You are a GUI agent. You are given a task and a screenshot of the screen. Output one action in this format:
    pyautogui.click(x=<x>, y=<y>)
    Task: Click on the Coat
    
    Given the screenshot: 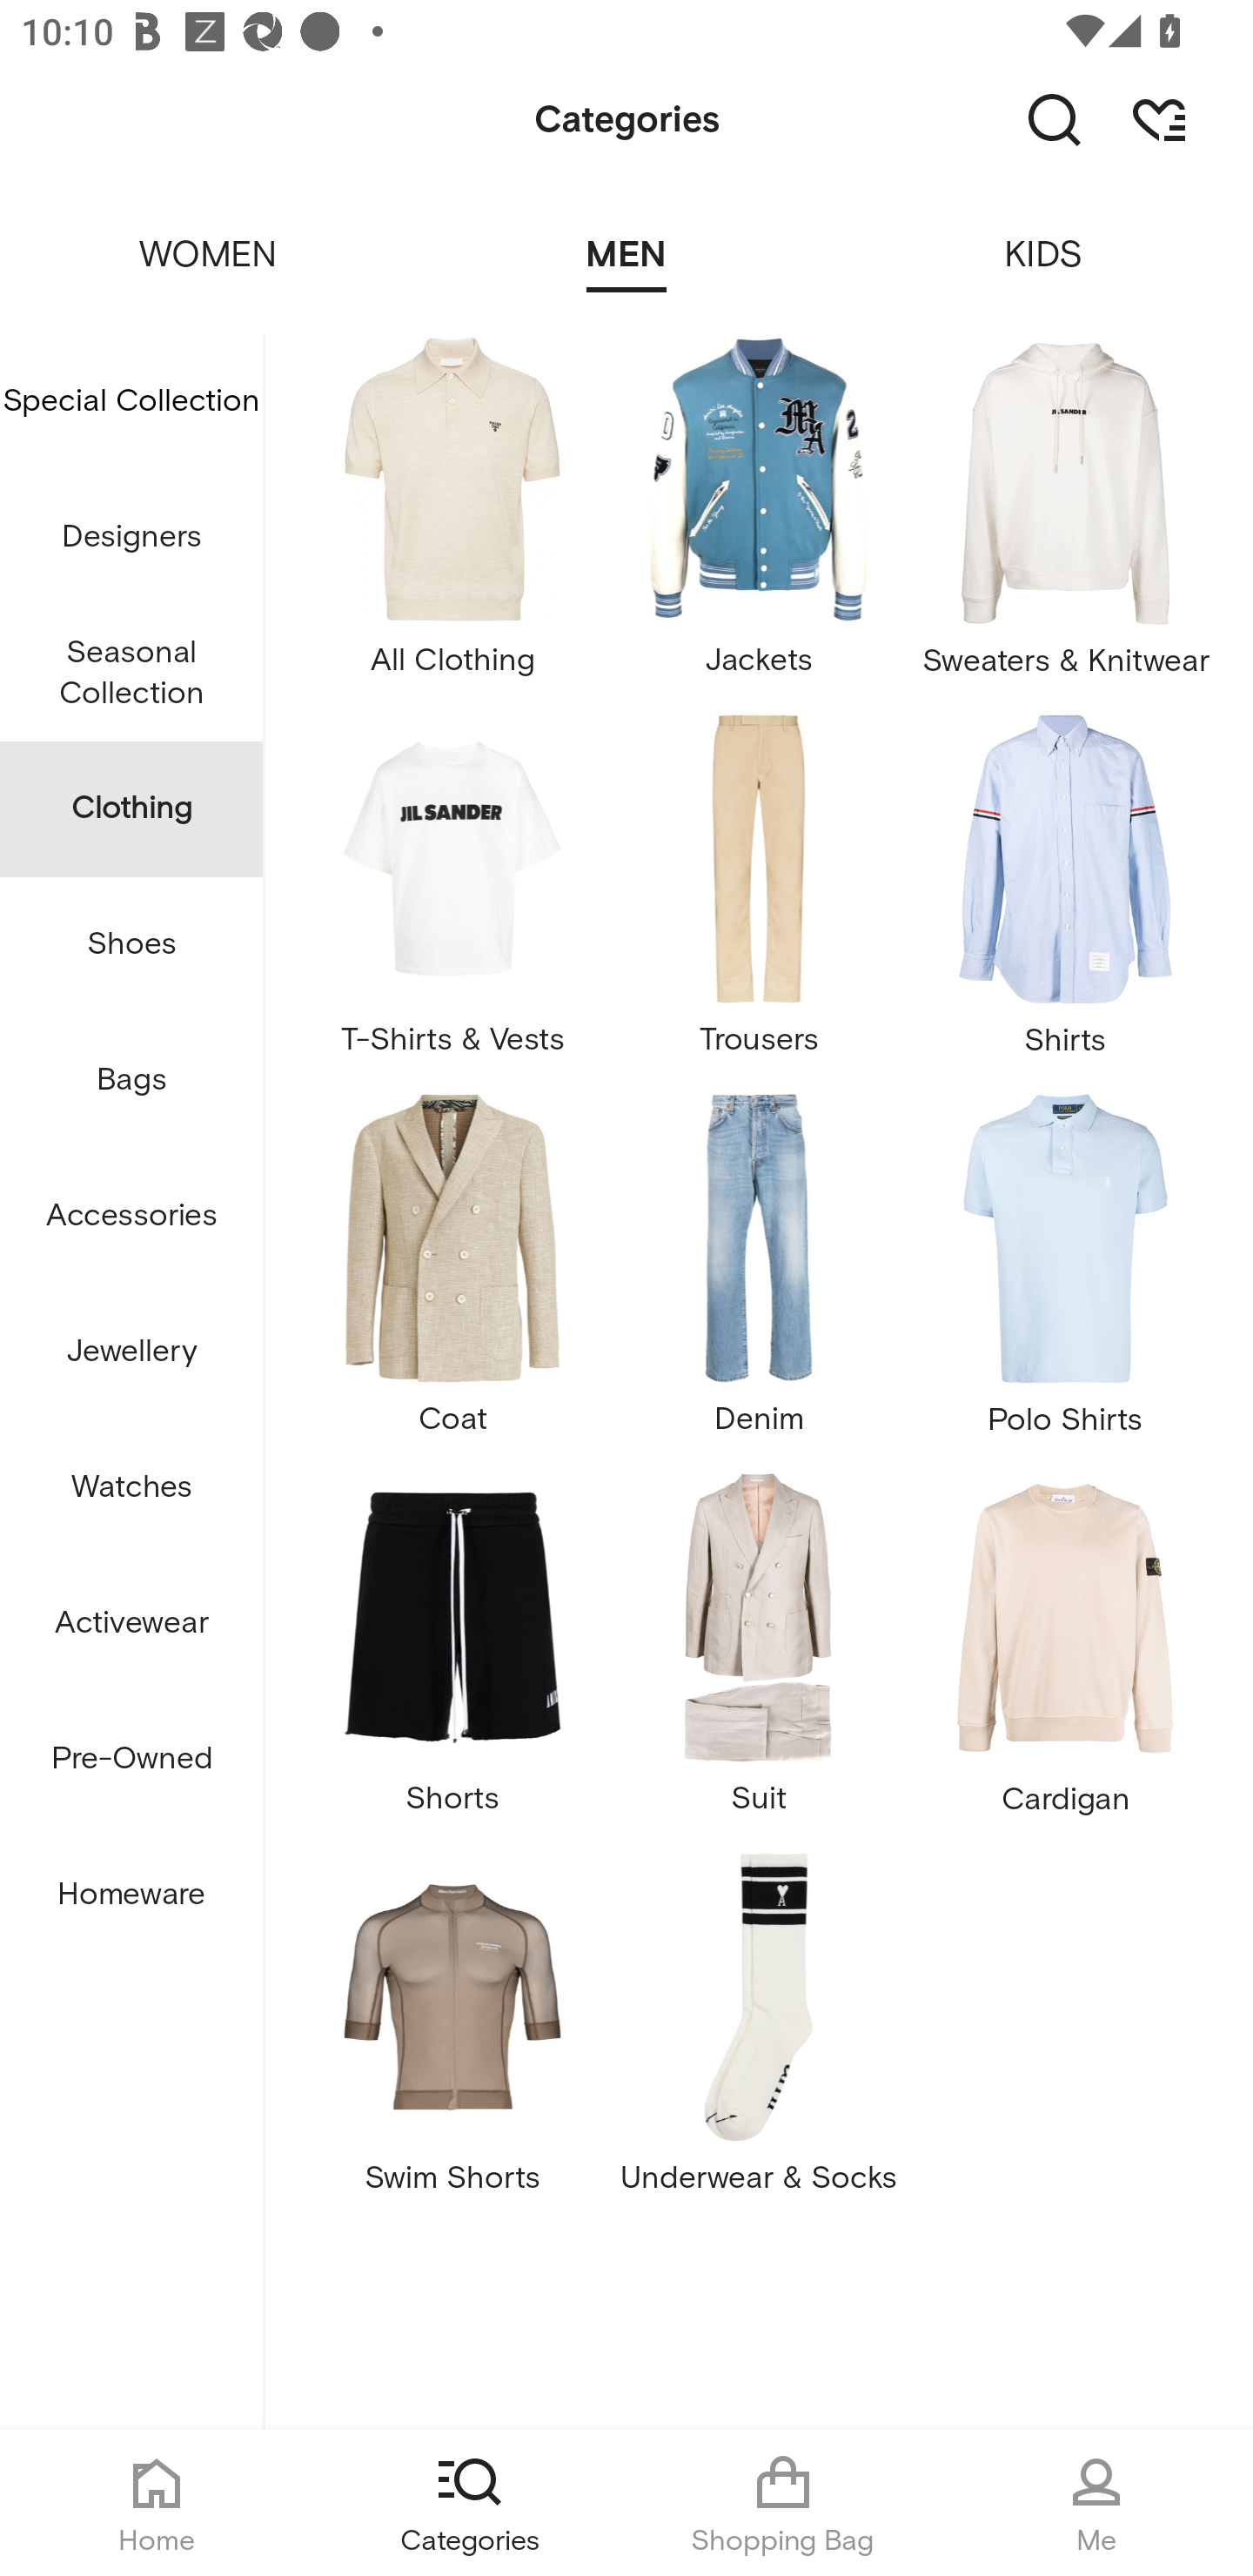 What is the action you would take?
    pyautogui.click(x=452, y=1275)
    